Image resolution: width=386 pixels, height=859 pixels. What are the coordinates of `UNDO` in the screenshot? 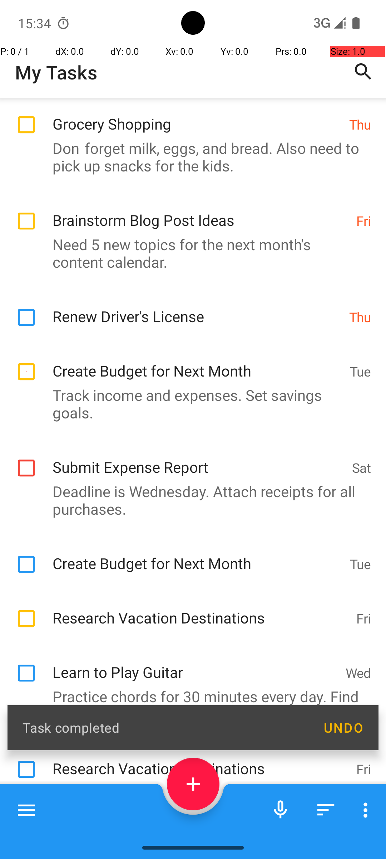 It's located at (343, 728).